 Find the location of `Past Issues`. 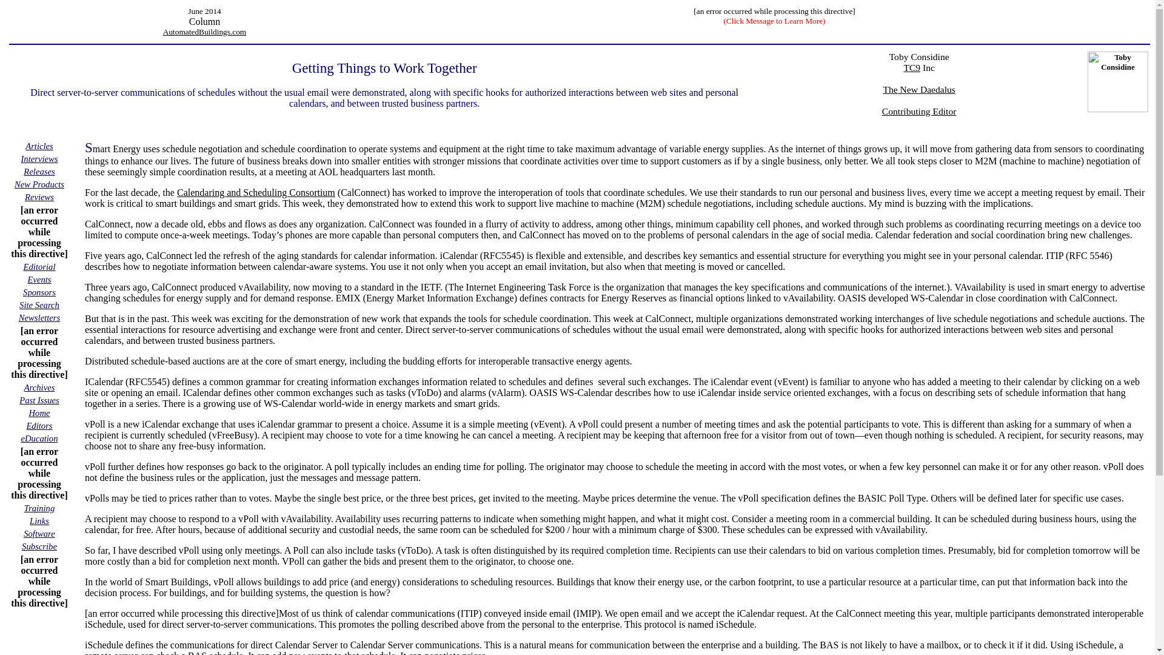

Past Issues is located at coordinates (39, 400).